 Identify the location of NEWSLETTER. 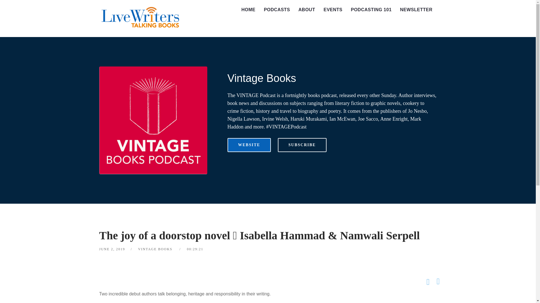
(416, 10).